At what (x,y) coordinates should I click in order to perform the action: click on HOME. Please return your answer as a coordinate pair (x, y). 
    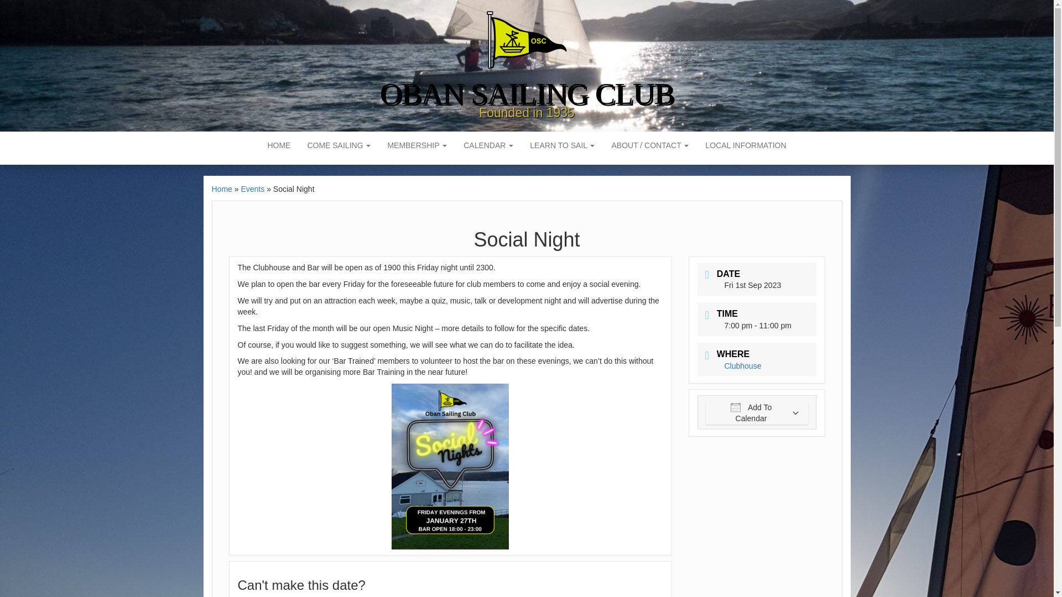
    Looking at the image, I should click on (279, 145).